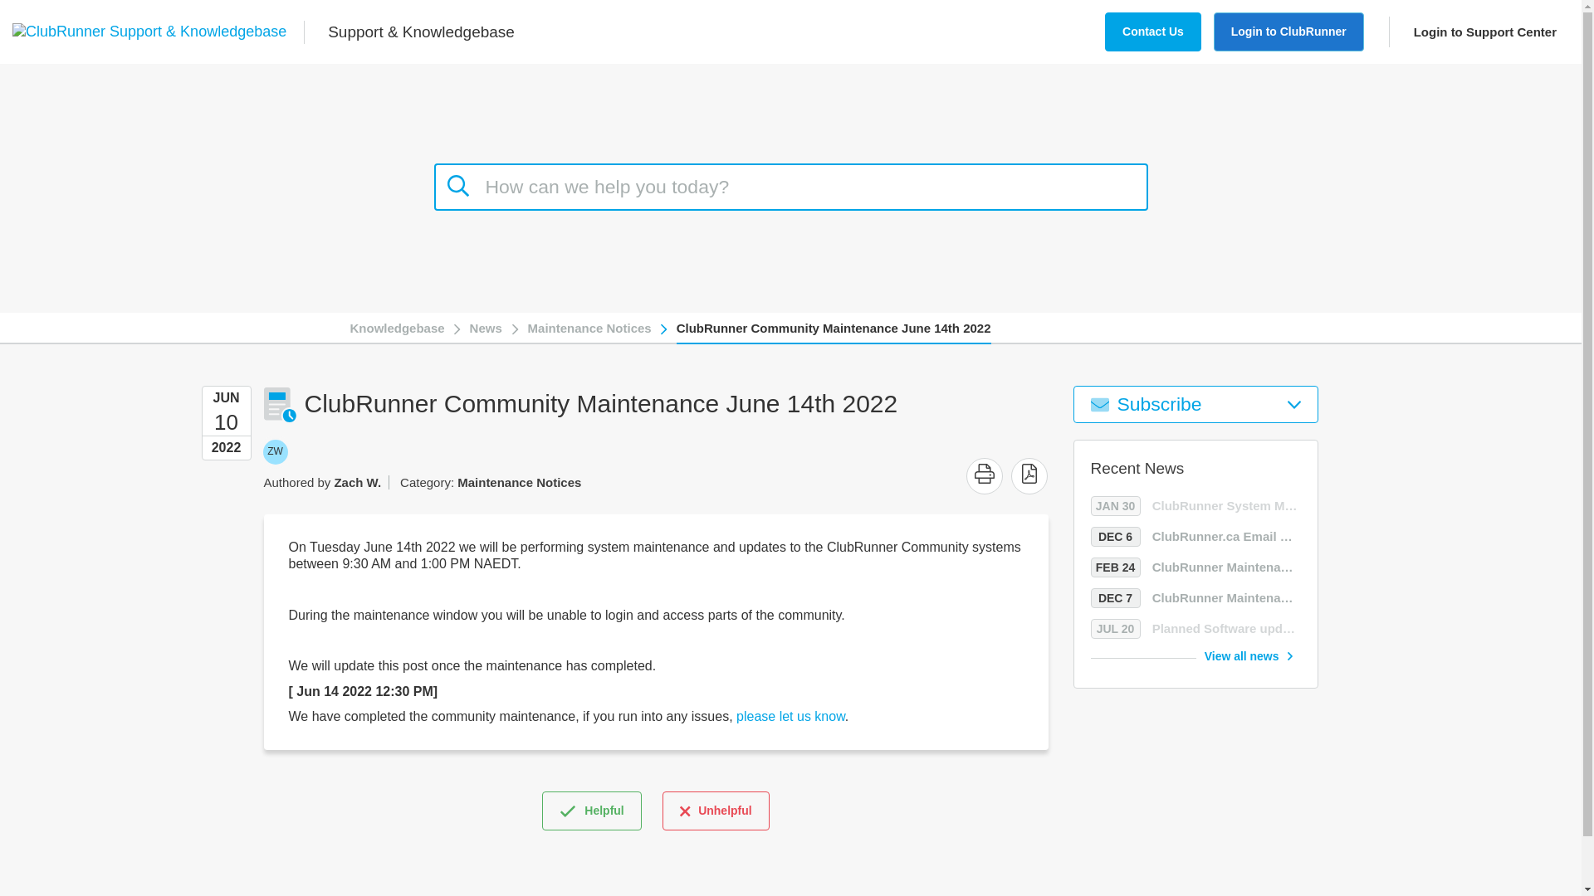 This screenshot has width=1594, height=896. What do you see at coordinates (591, 810) in the screenshot?
I see `Zach W.` at bounding box center [591, 810].